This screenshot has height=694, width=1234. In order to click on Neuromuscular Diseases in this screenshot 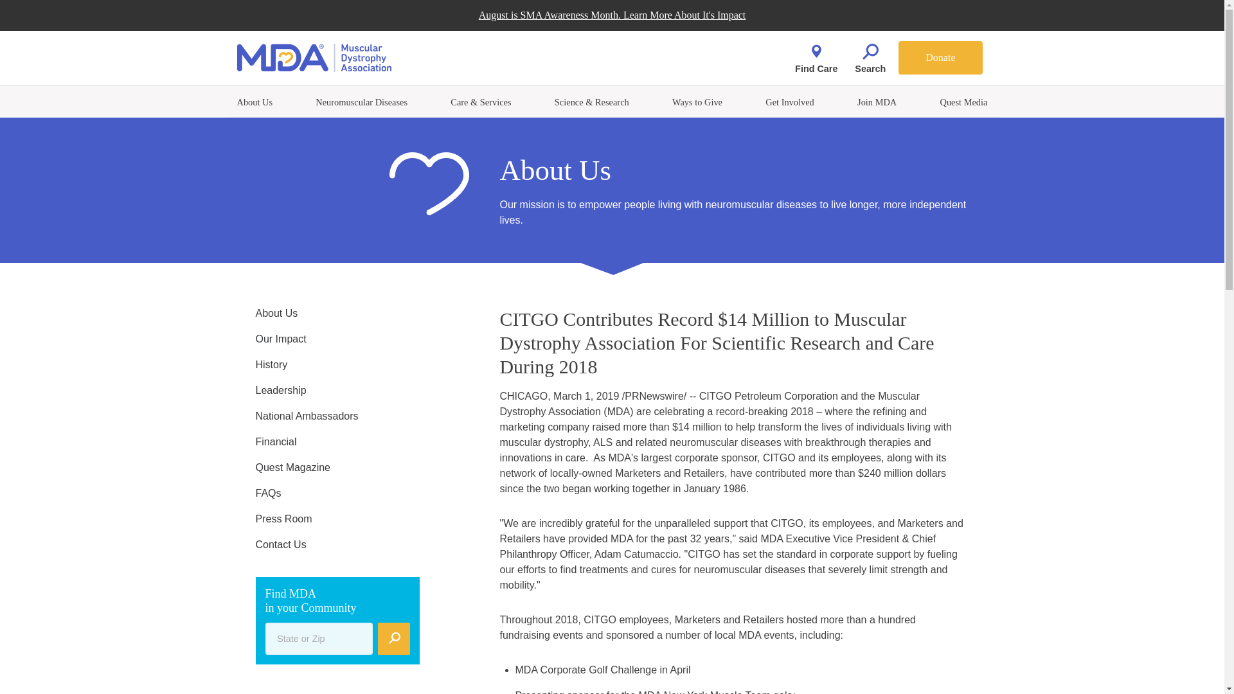, I will do `click(361, 102)`.